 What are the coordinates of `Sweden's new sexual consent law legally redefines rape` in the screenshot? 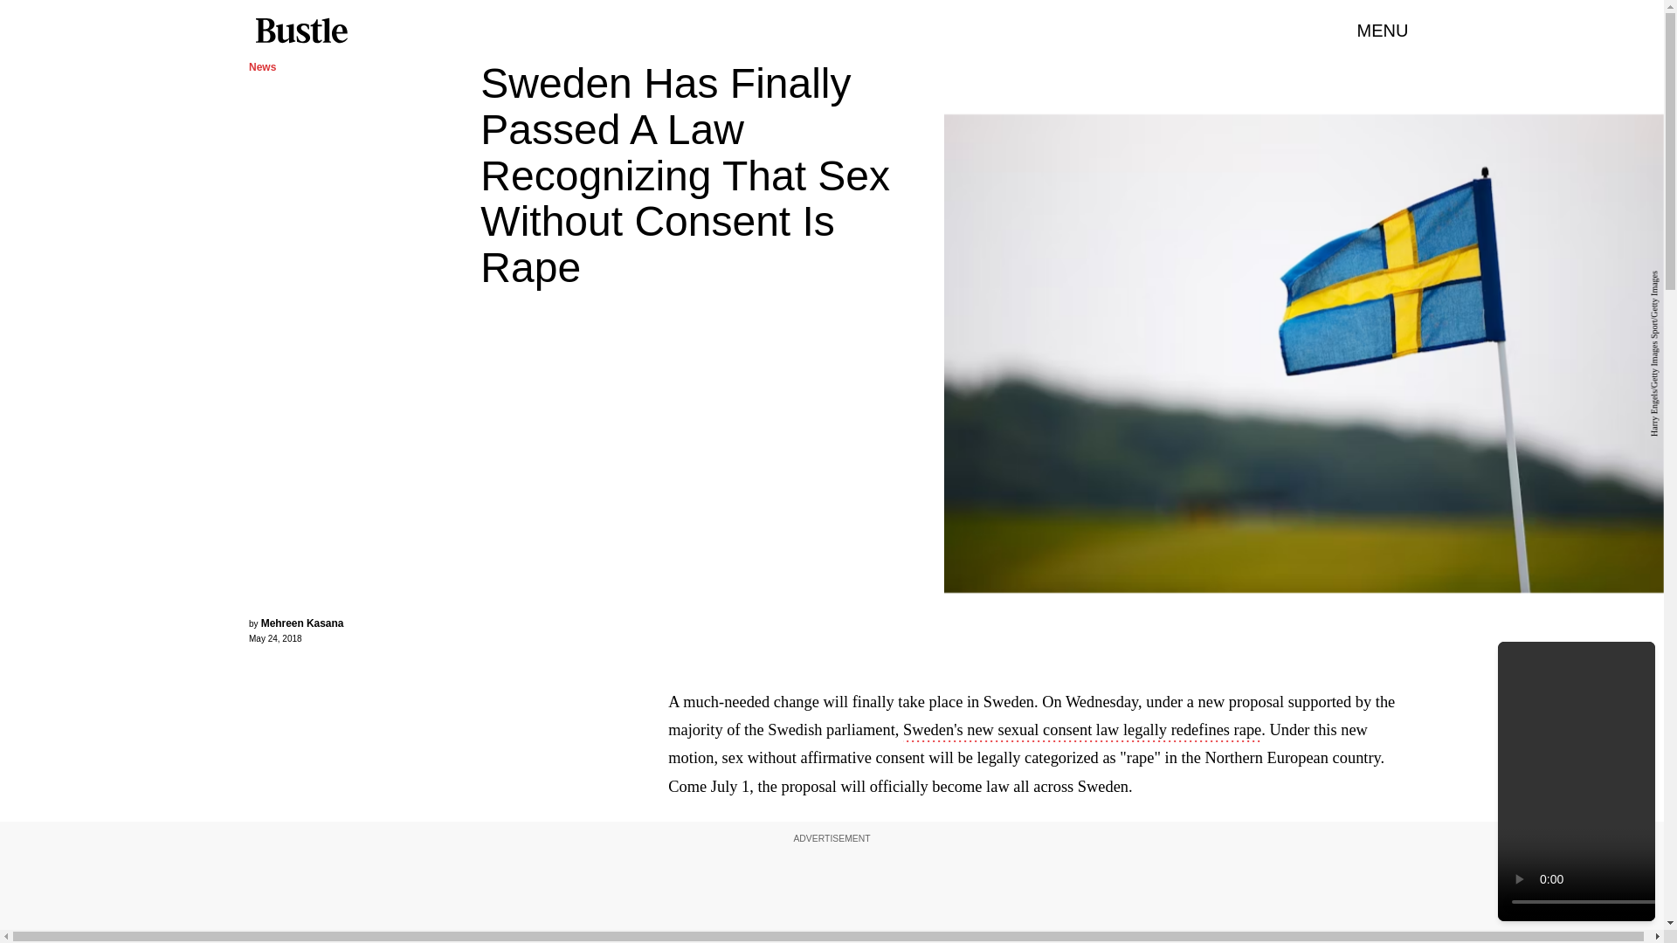 It's located at (1081, 732).